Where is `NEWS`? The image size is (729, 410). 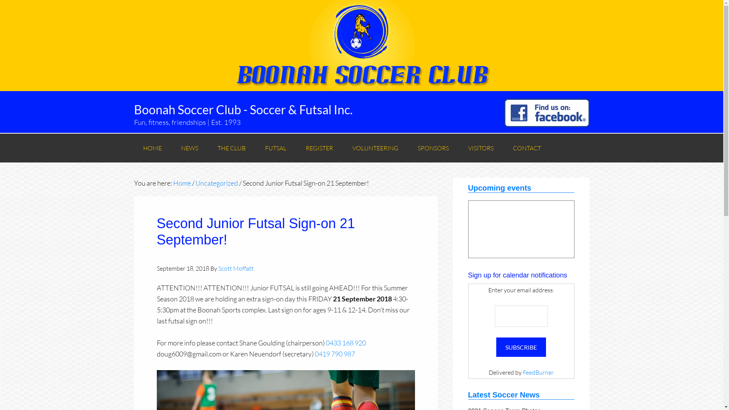
NEWS is located at coordinates (189, 148).